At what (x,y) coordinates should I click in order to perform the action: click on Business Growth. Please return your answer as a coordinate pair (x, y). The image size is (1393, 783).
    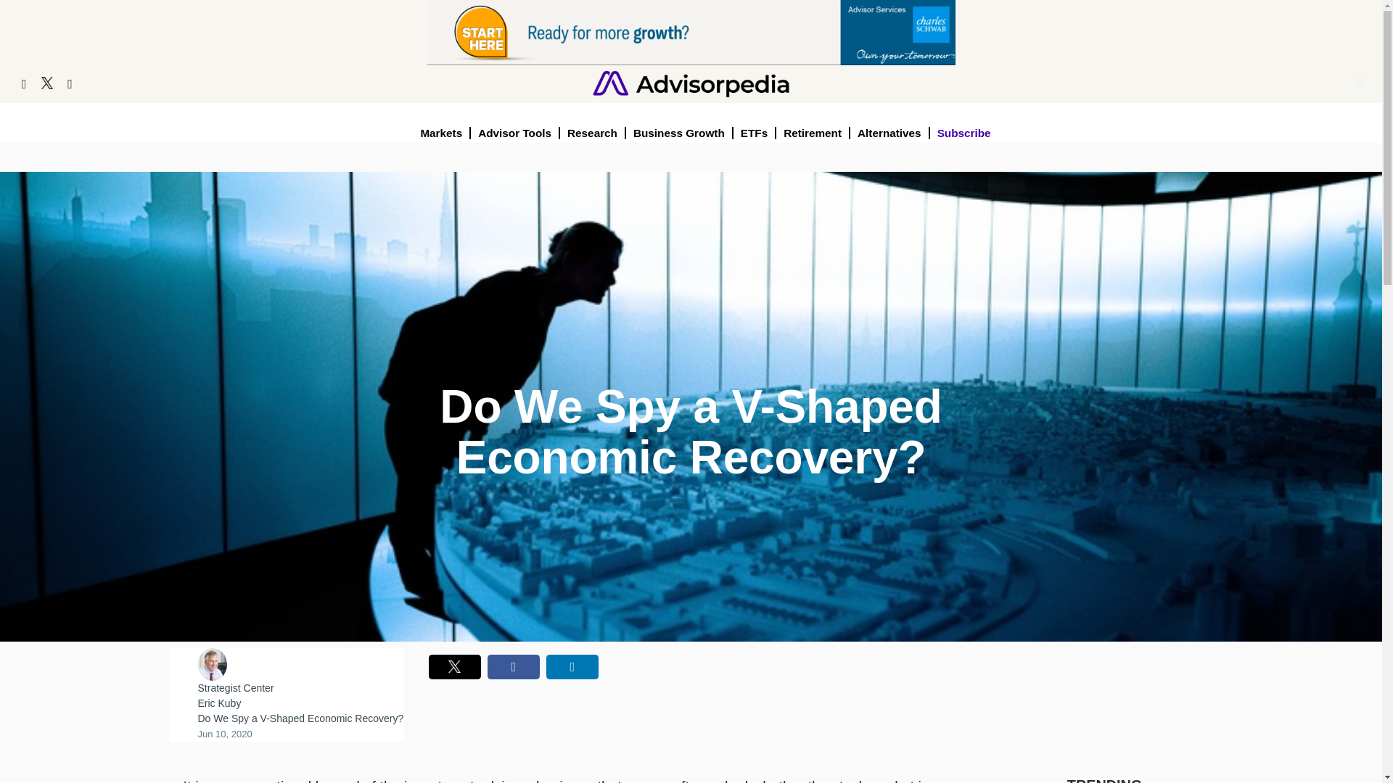
    Looking at the image, I should click on (679, 133).